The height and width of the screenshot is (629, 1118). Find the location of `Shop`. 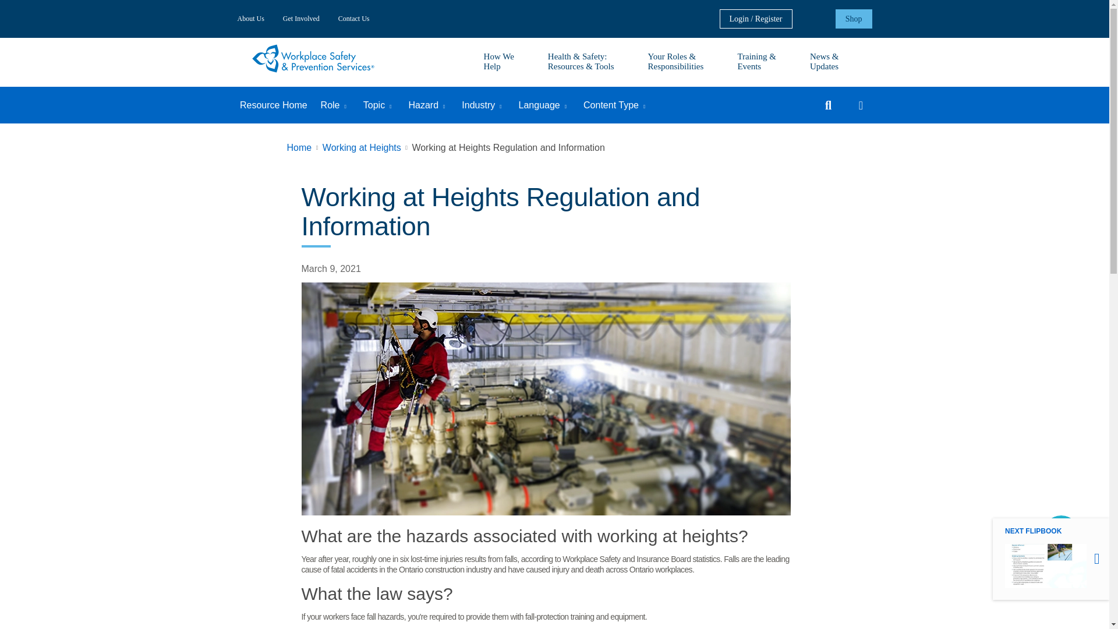

Shop is located at coordinates (854, 19).